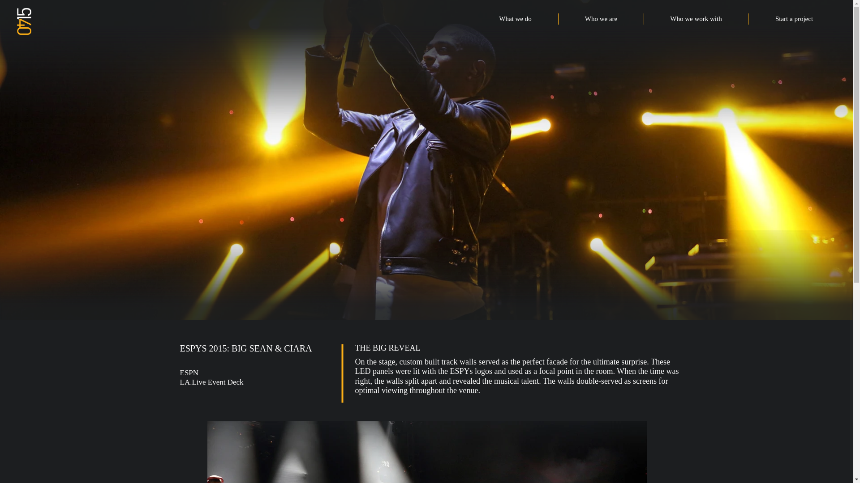 Image resolution: width=860 pixels, height=483 pixels. What do you see at coordinates (601, 19) in the screenshot?
I see `Who we are` at bounding box center [601, 19].